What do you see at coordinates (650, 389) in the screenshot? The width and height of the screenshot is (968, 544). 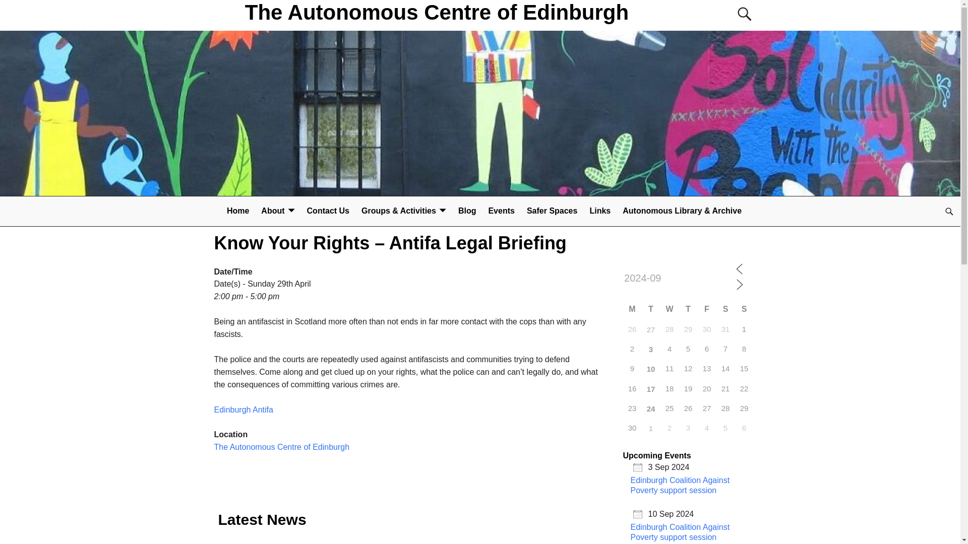 I see `Edinburgh Coalition Against Poverty support session` at bounding box center [650, 389].